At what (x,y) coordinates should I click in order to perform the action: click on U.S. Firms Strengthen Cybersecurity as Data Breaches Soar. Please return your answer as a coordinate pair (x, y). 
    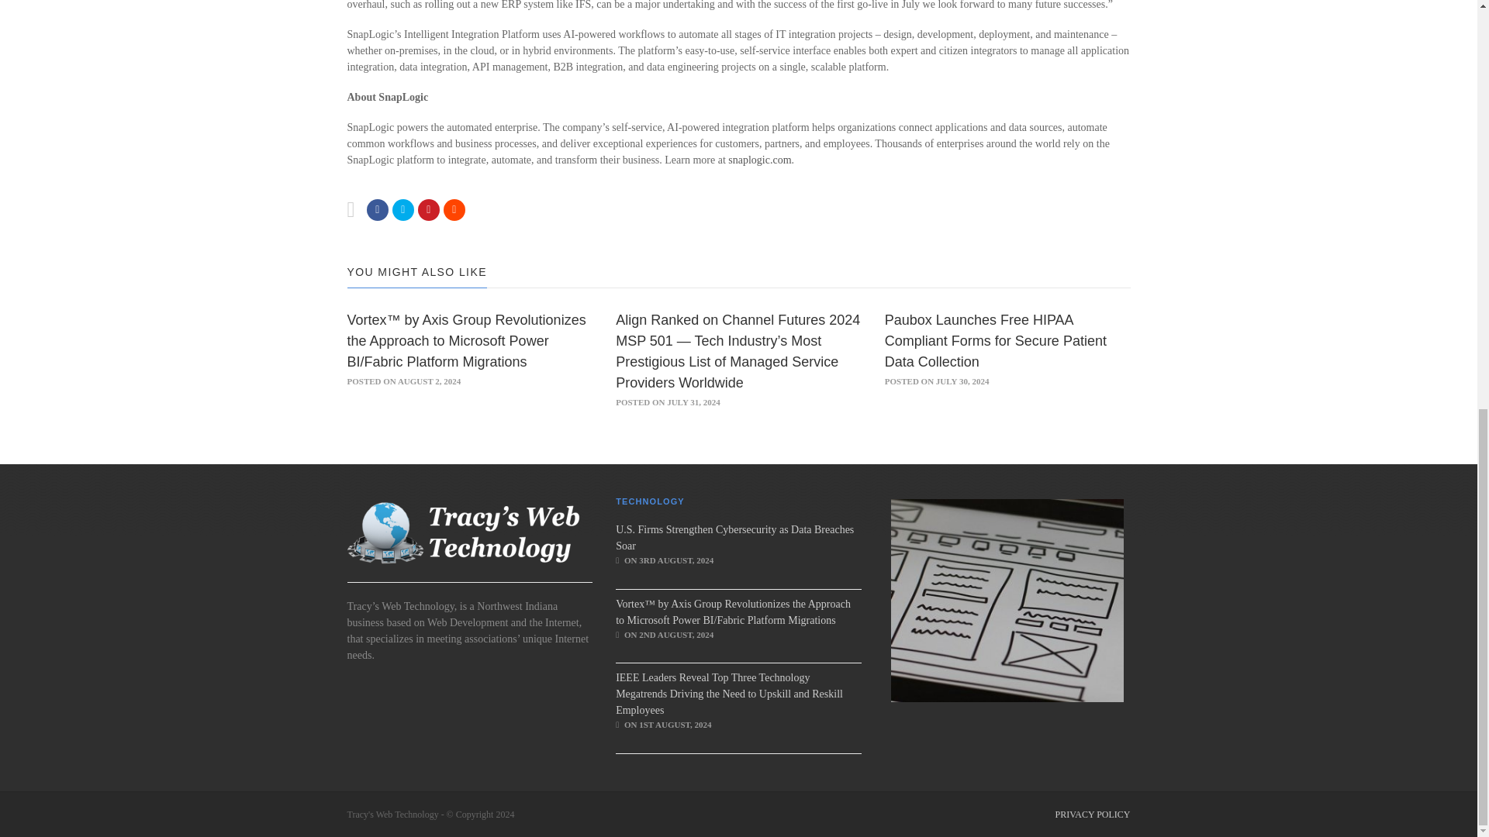
    Looking at the image, I should click on (734, 538).